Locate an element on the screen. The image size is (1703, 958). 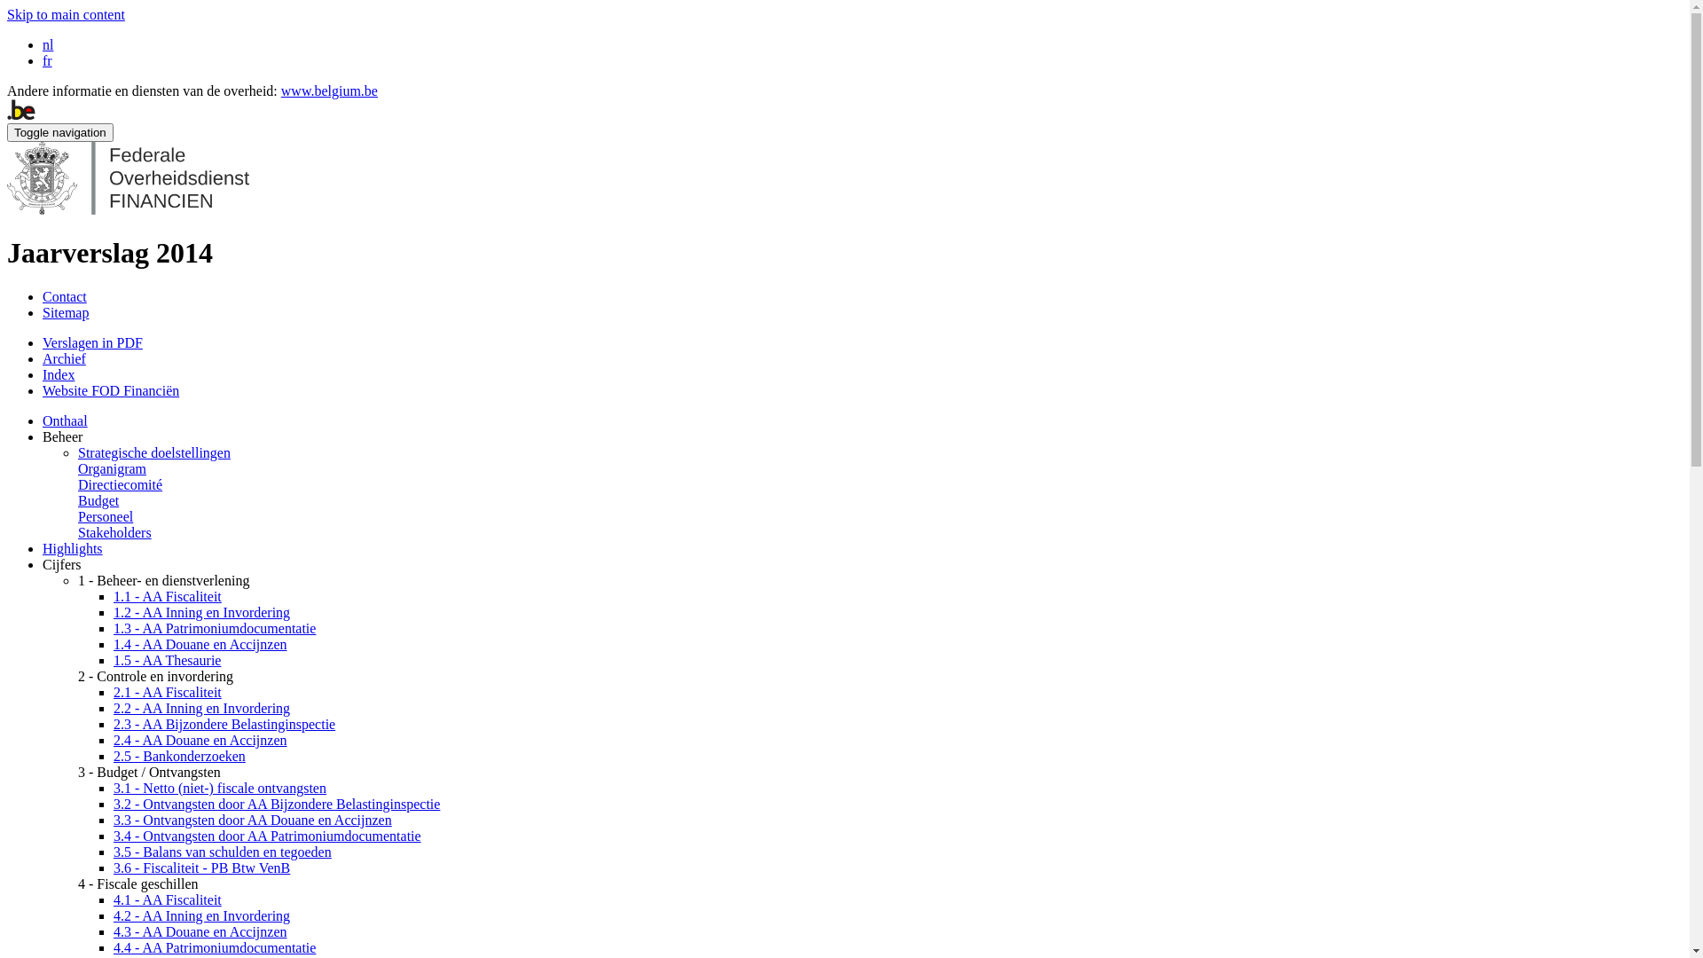
Onthaal is located at coordinates (66, 420).